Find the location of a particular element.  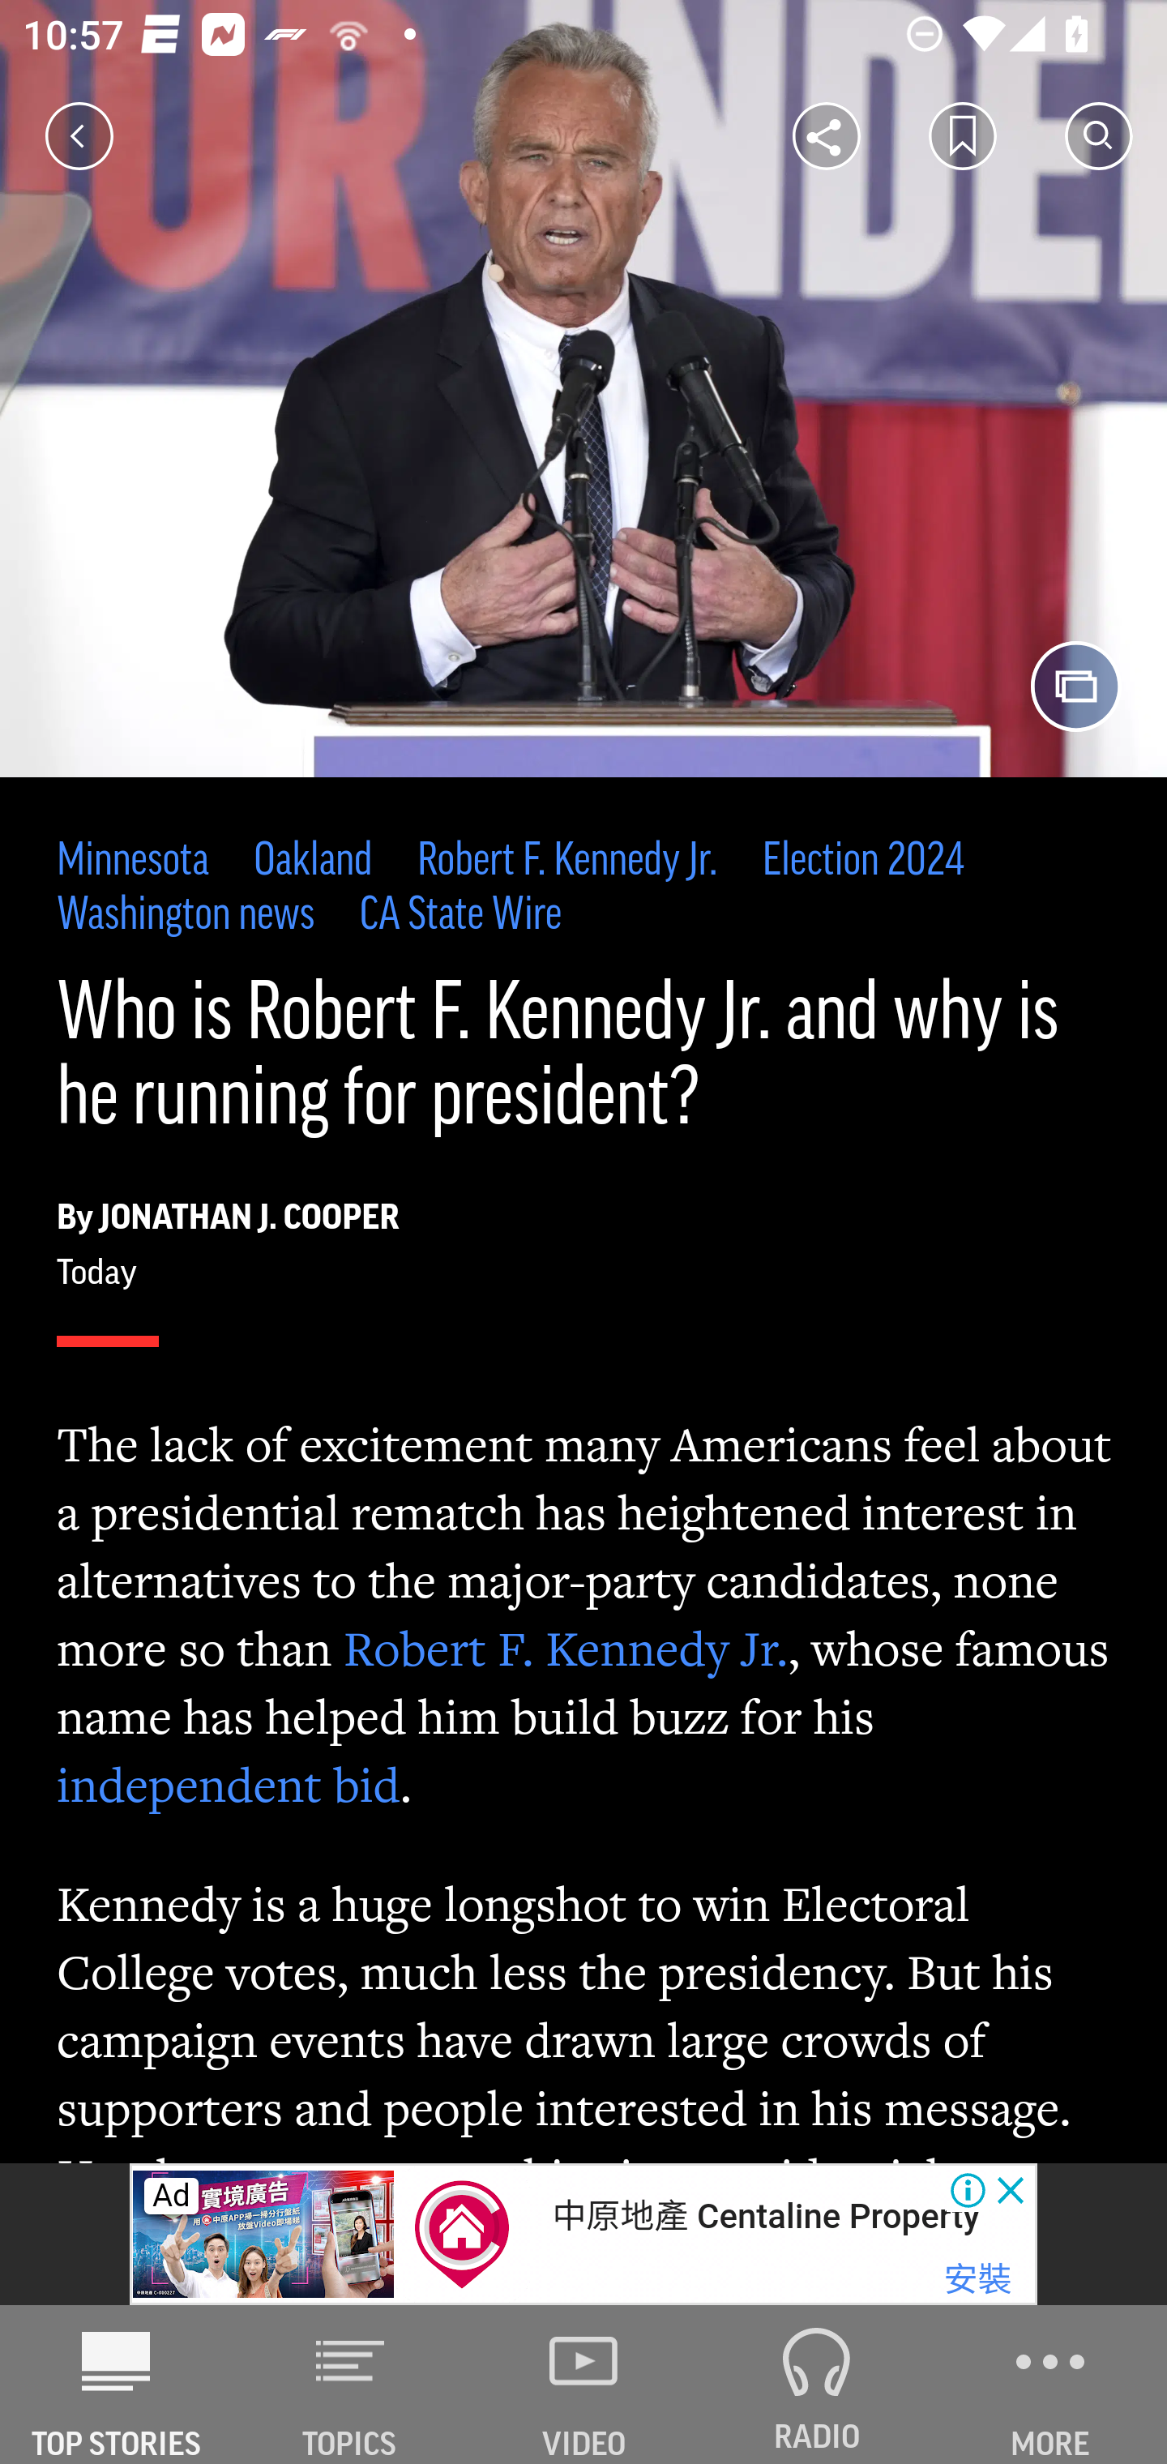

RADIO is located at coordinates (817, 2385).